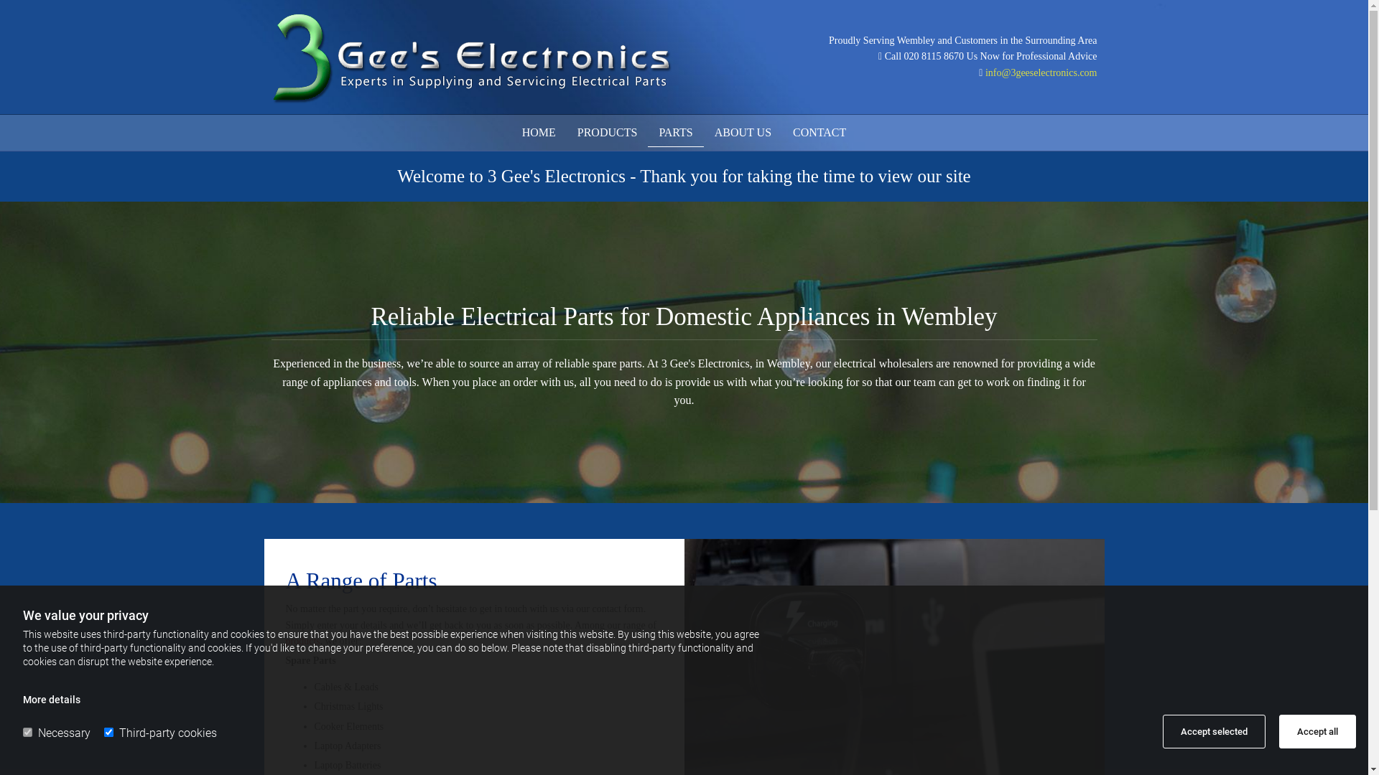 The height and width of the screenshot is (775, 1379). Describe the element at coordinates (675, 133) in the screenshot. I see `PARTS` at that location.